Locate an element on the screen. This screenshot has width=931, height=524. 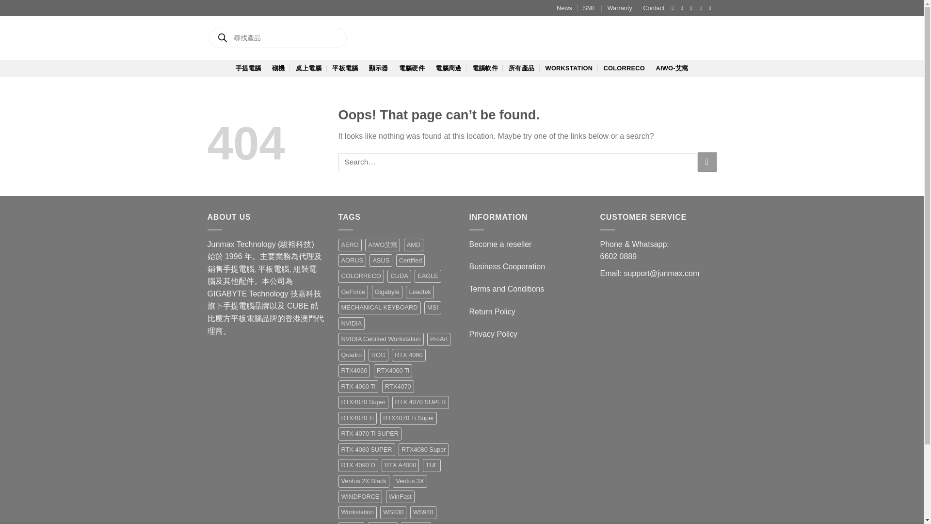
Cart is located at coordinates (661, 37).